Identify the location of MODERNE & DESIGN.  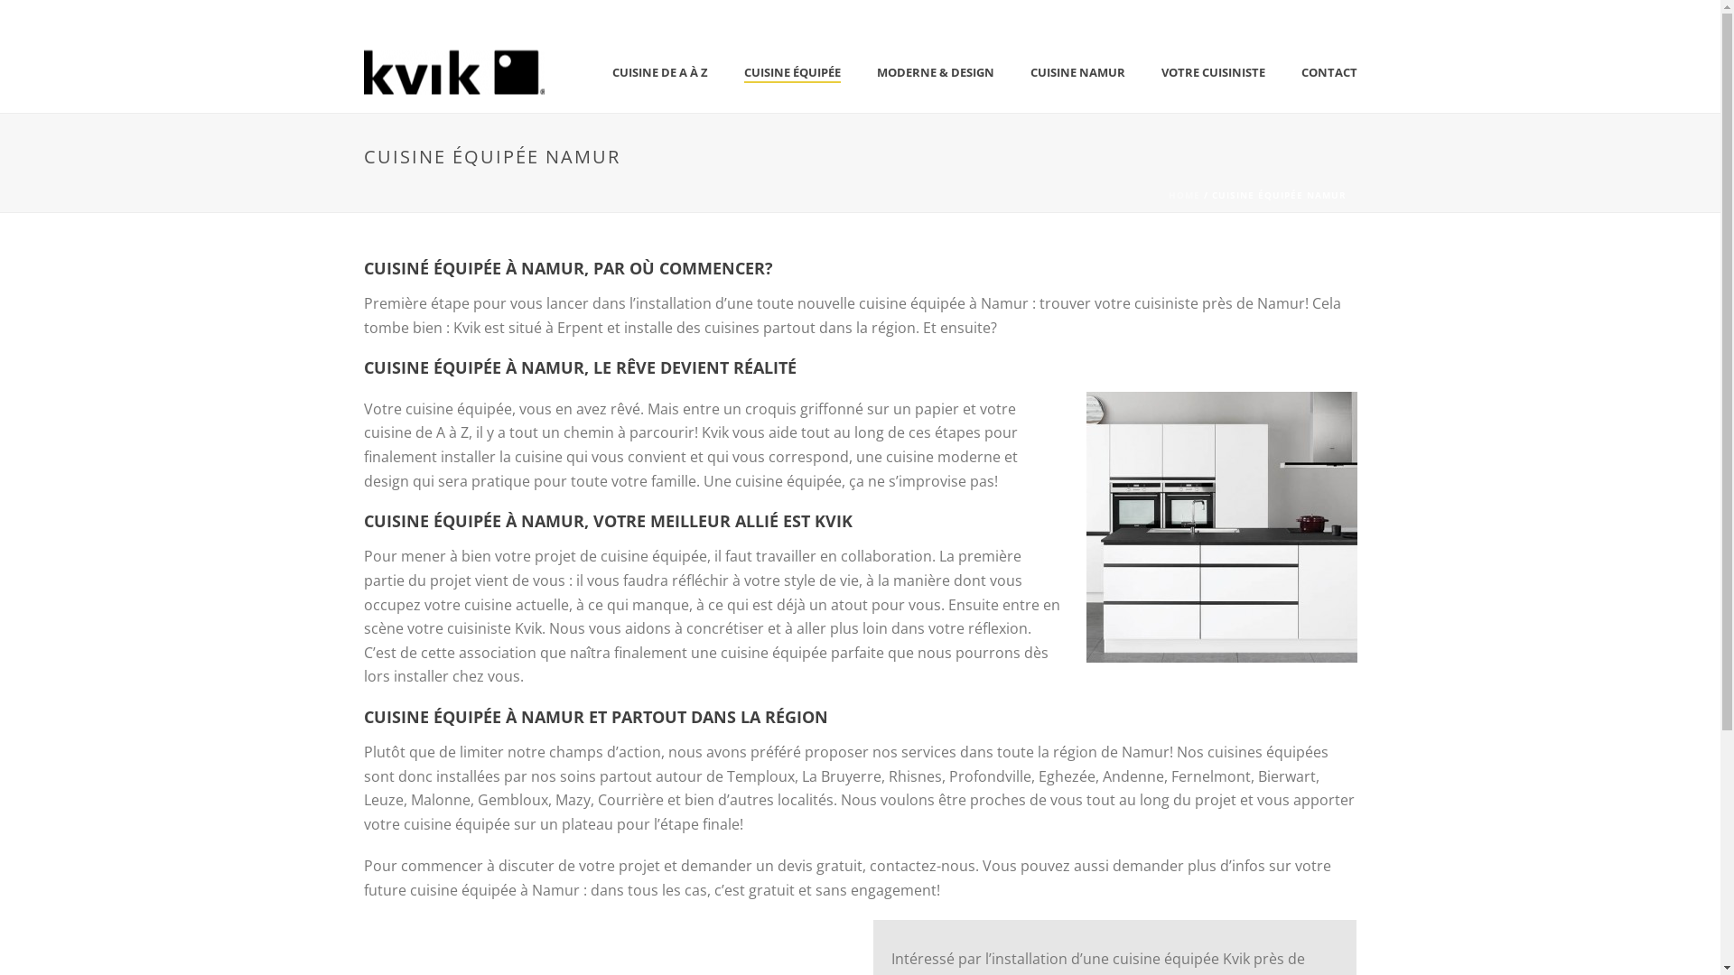
(935, 73).